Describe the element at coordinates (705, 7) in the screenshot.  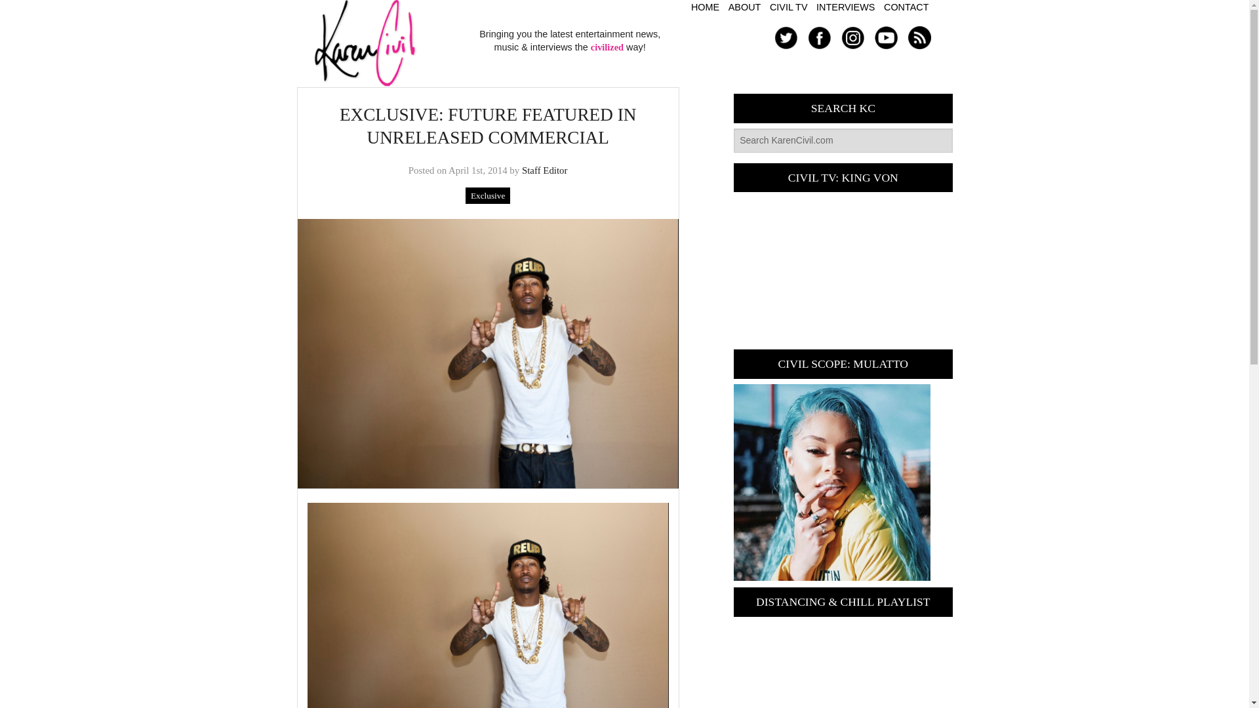
I see `HOME` at that location.